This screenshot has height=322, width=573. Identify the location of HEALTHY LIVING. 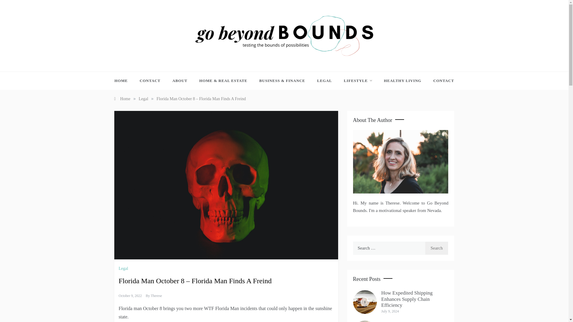
(402, 80).